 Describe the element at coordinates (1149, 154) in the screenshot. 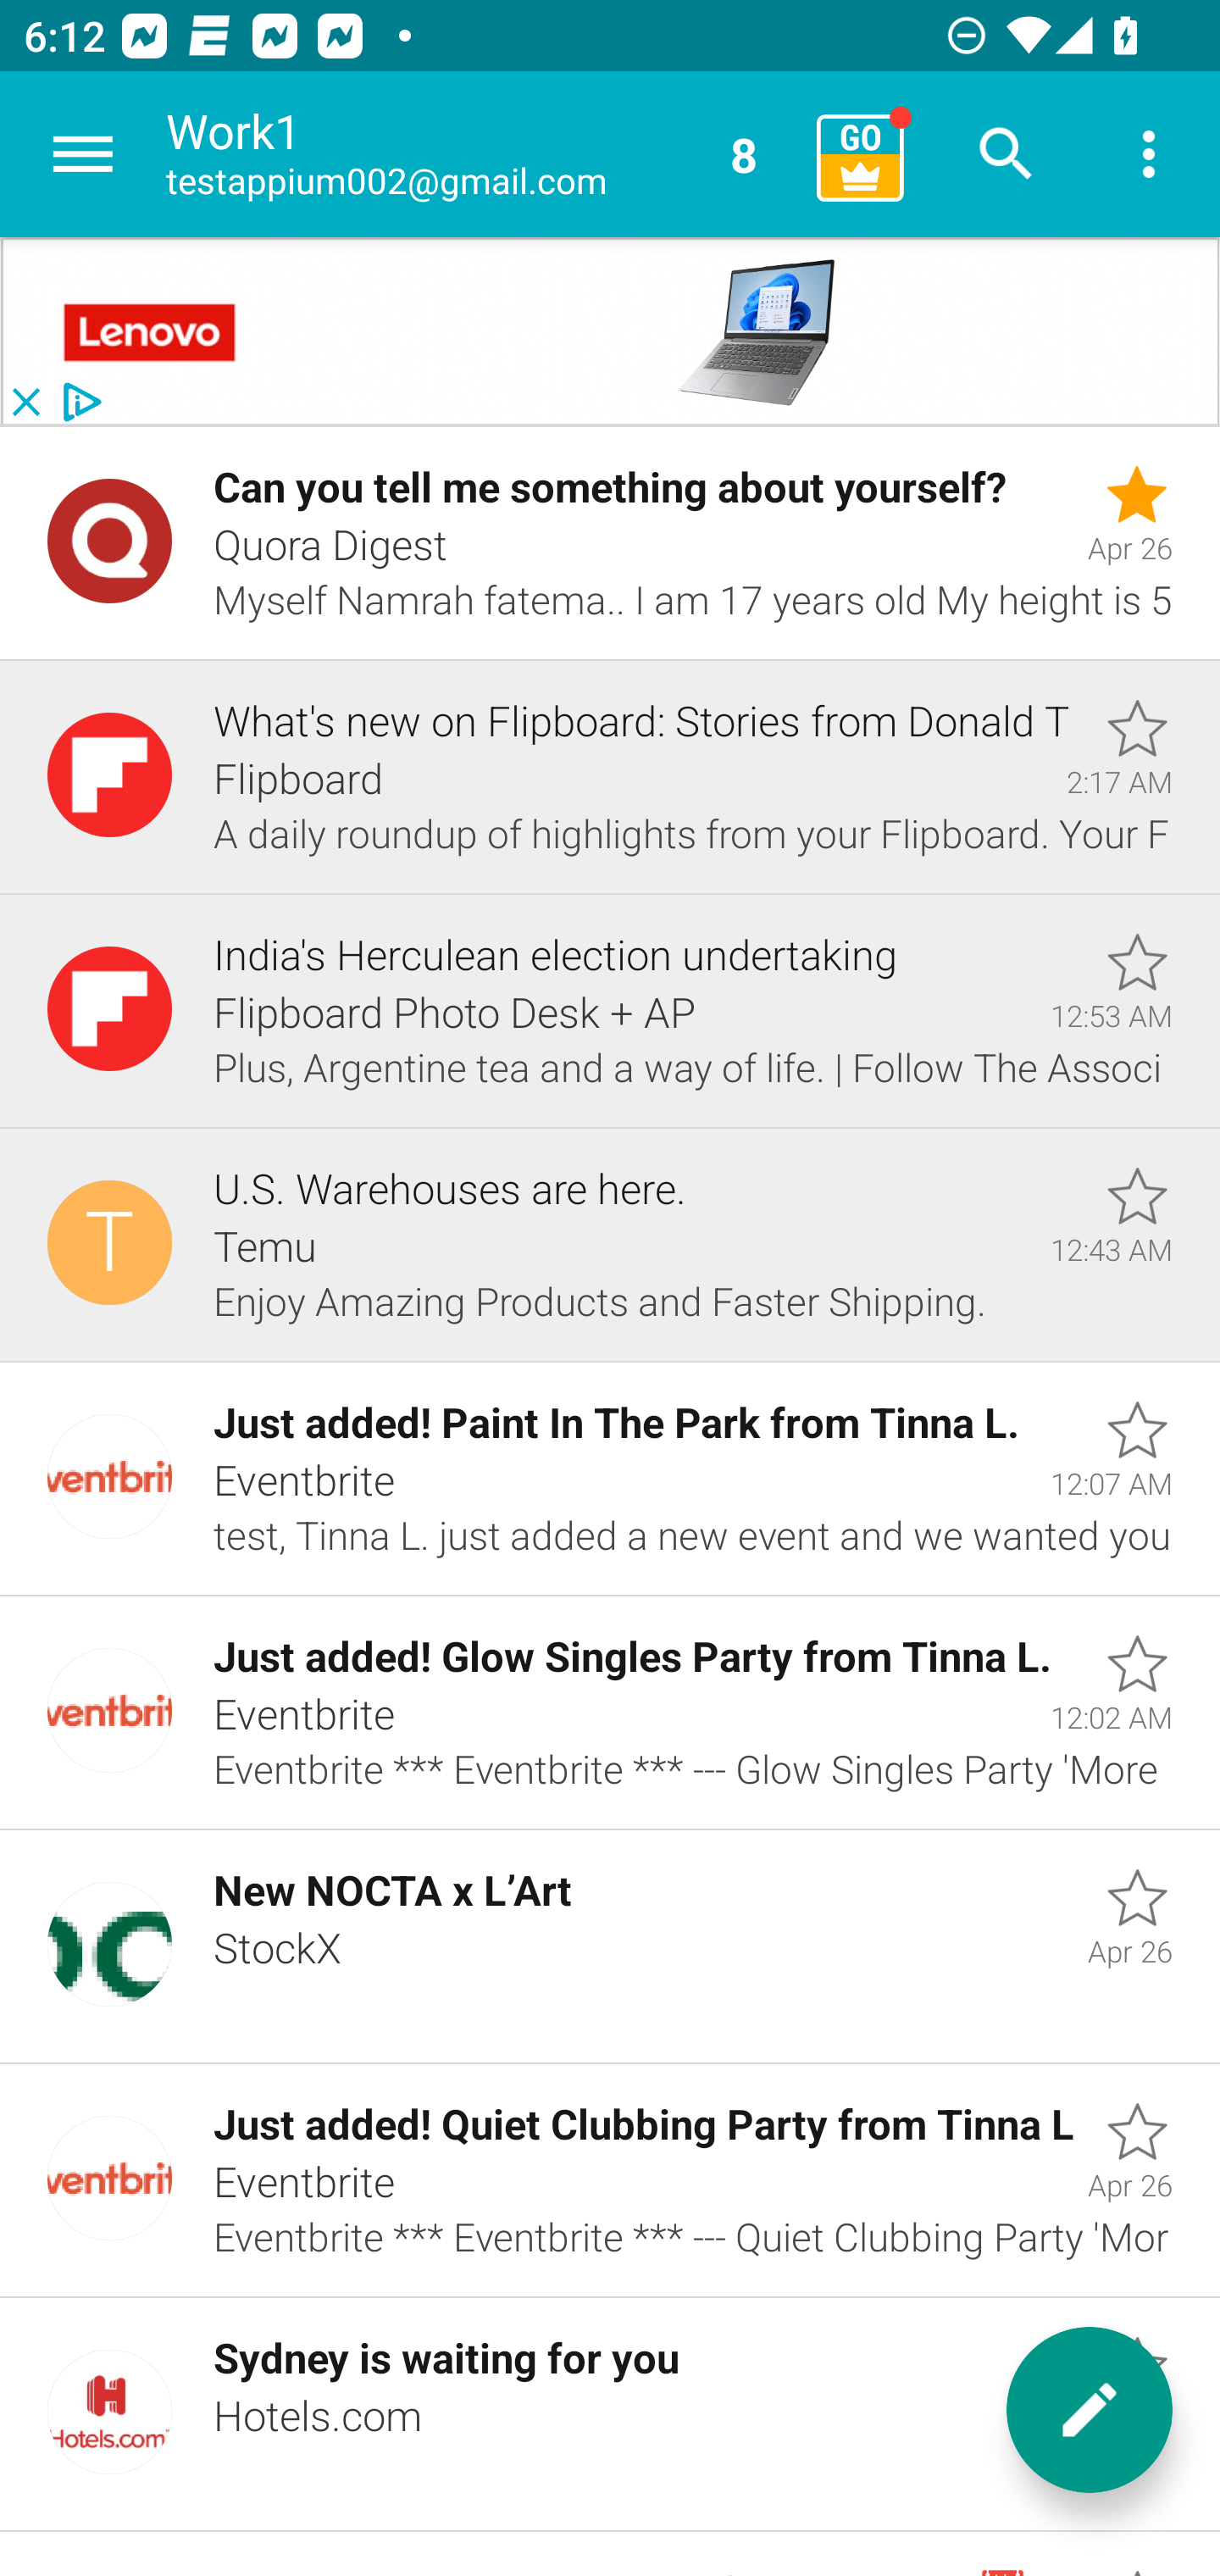

I see `More options` at that location.